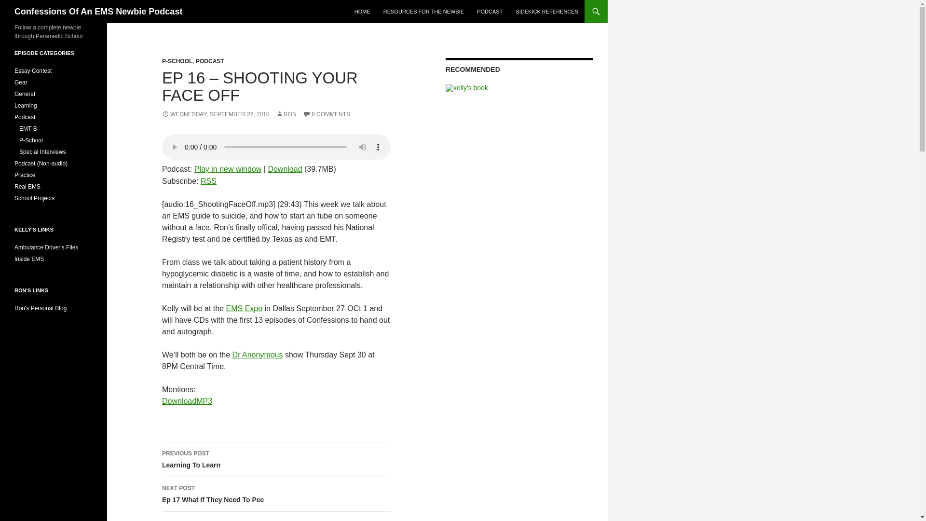  Describe the element at coordinates (187, 401) in the screenshot. I see `DownloadMP3` at that location.